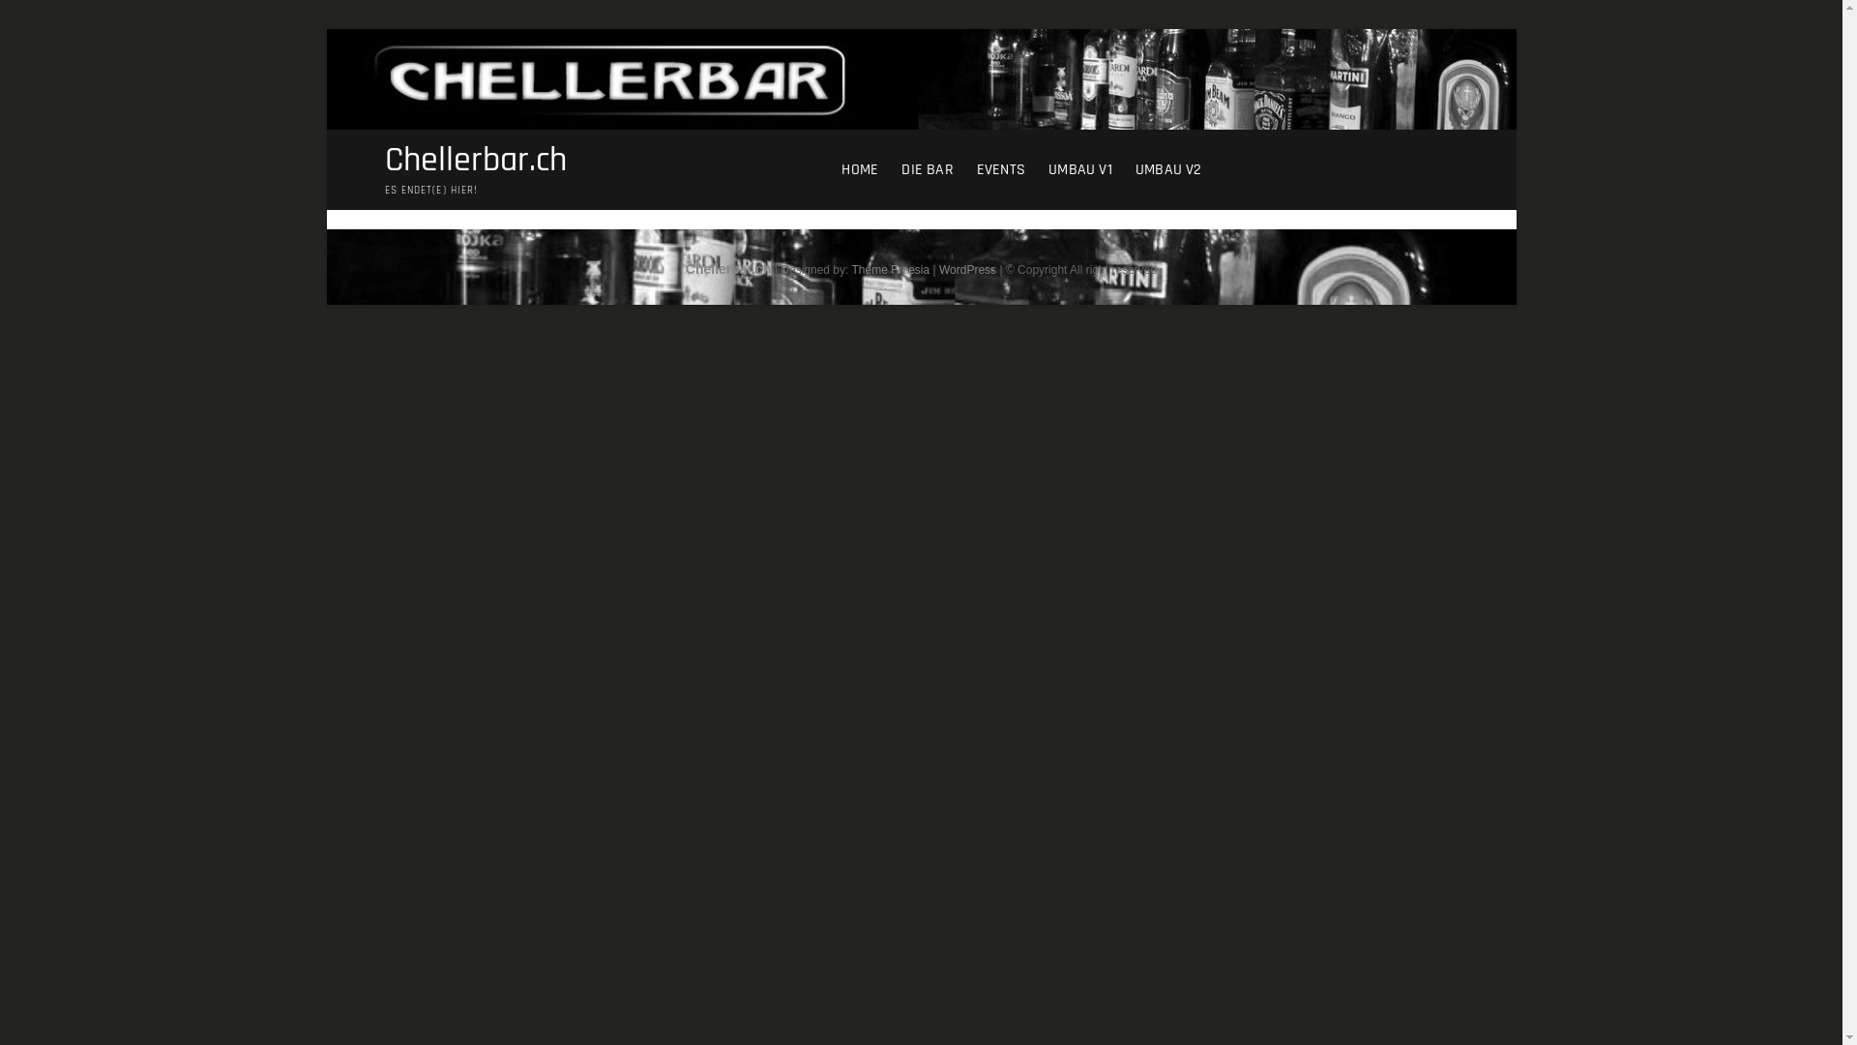 The image size is (1857, 1045). I want to click on EVENTS, so click(1001, 170).